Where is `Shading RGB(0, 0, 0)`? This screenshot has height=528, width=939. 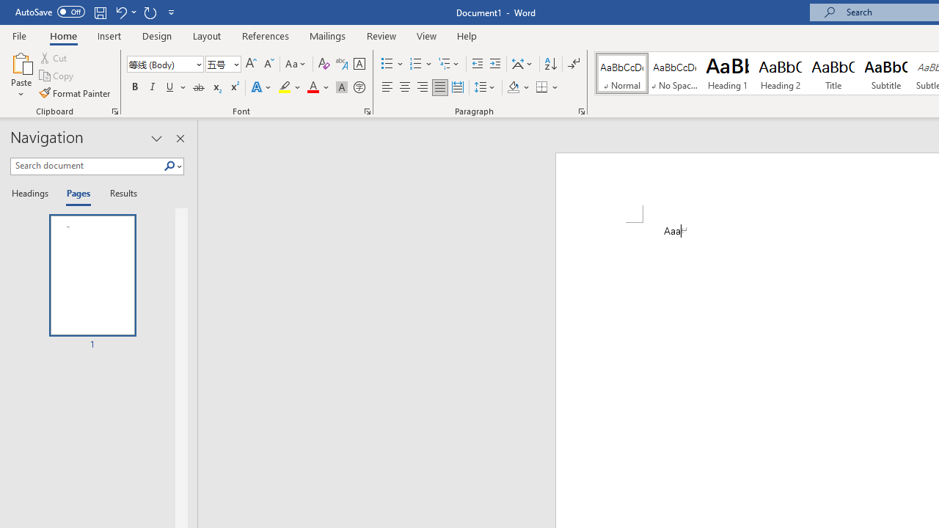
Shading RGB(0, 0, 0) is located at coordinates (513, 88).